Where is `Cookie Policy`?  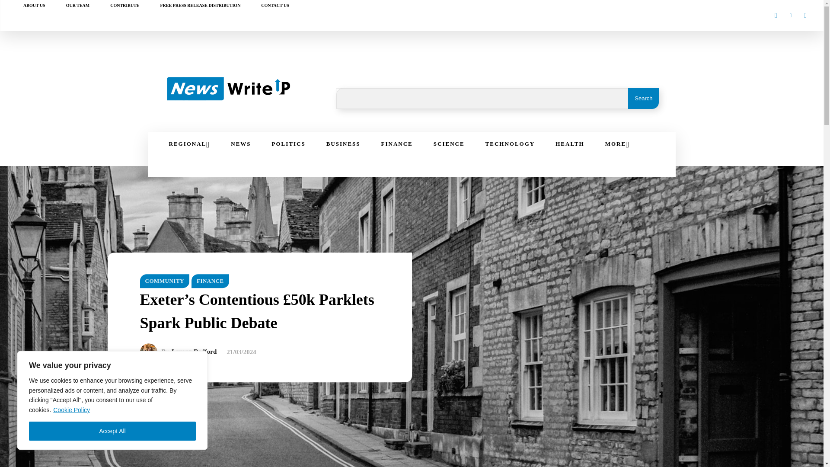 Cookie Policy is located at coordinates (72, 409).